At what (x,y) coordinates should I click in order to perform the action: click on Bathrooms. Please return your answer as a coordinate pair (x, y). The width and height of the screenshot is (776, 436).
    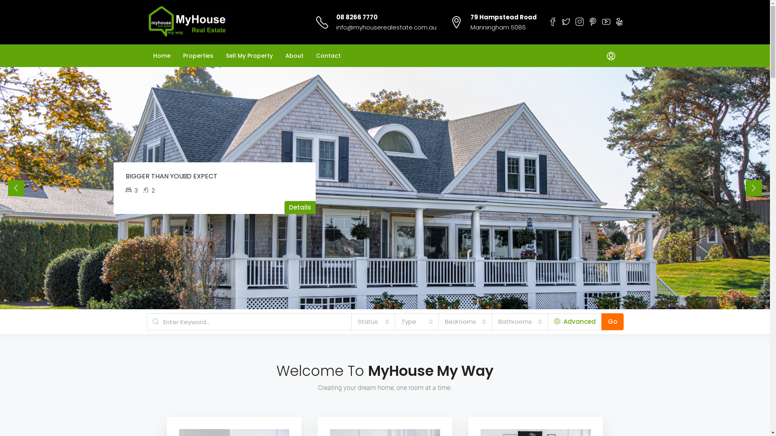
    Looking at the image, I should click on (520, 322).